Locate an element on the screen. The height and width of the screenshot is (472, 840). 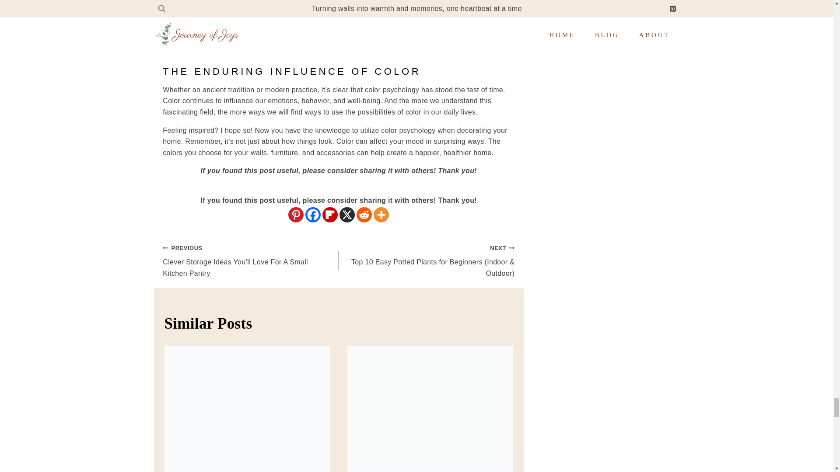
X is located at coordinates (346, 215).